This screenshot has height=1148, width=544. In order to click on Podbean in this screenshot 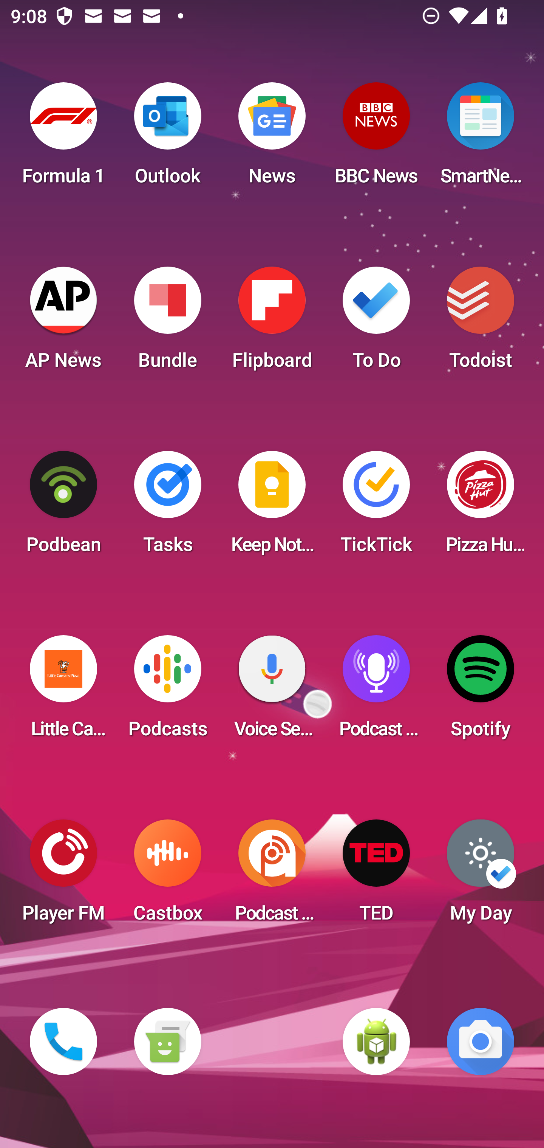, I will do `click(63, 507)`.